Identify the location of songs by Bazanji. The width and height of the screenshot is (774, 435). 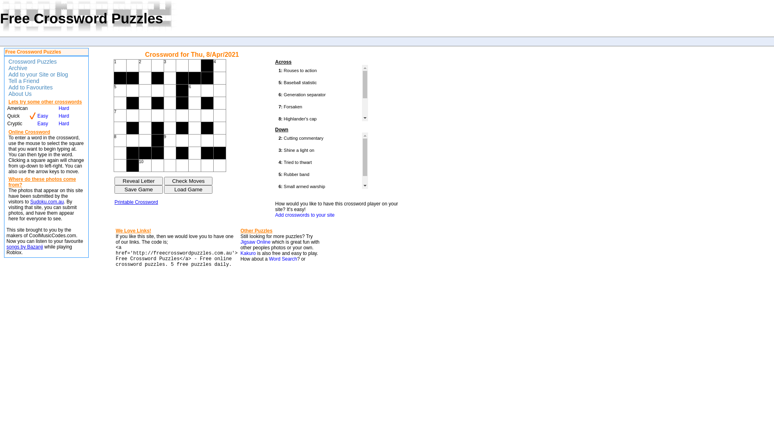
(25, 247).